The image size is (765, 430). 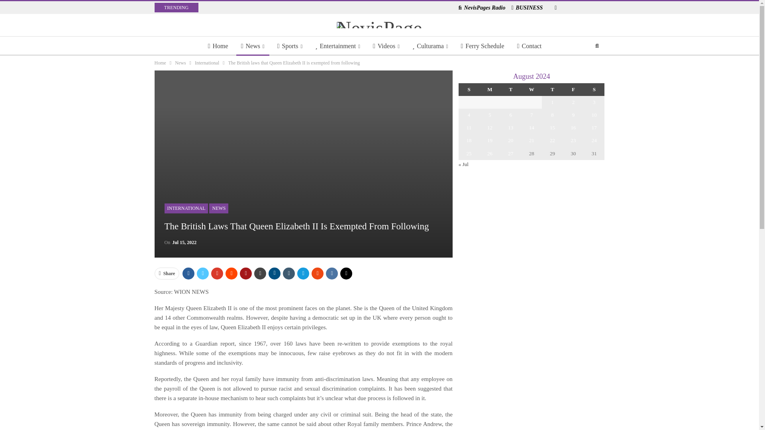 I want to click on NevisPages Radio, so click(x=482, y=8).